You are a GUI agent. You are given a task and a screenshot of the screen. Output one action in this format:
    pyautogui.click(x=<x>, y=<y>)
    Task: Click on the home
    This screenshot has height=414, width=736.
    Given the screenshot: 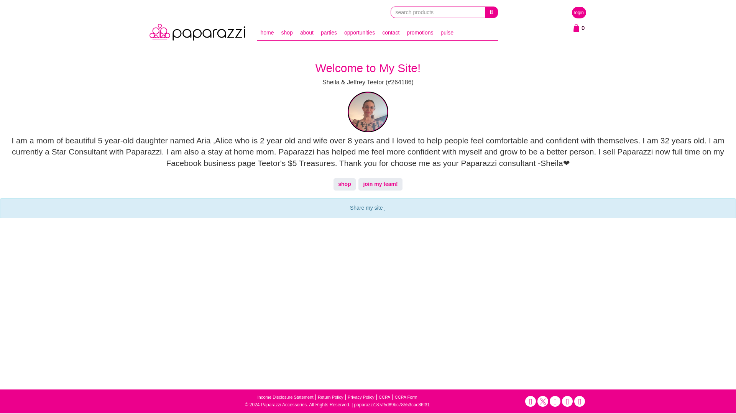 What is the action you would take?
    pyautogui.click(x=267, y=32)
    